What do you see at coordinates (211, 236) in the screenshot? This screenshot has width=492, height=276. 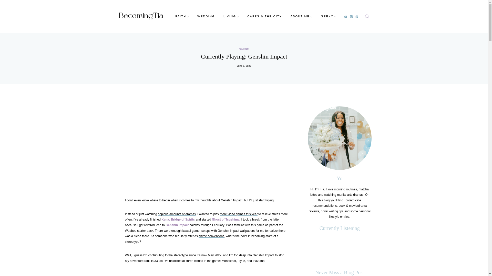 I see `anime conventions` at bounding box center [211, 236].